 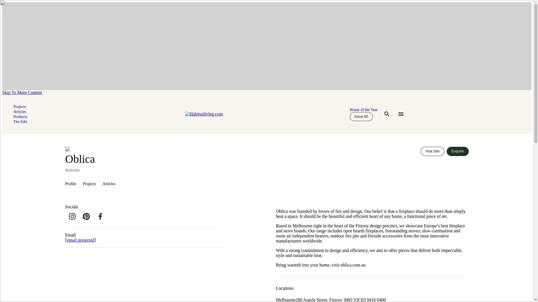 I want to click on Profile, so click(x=70, y=184).